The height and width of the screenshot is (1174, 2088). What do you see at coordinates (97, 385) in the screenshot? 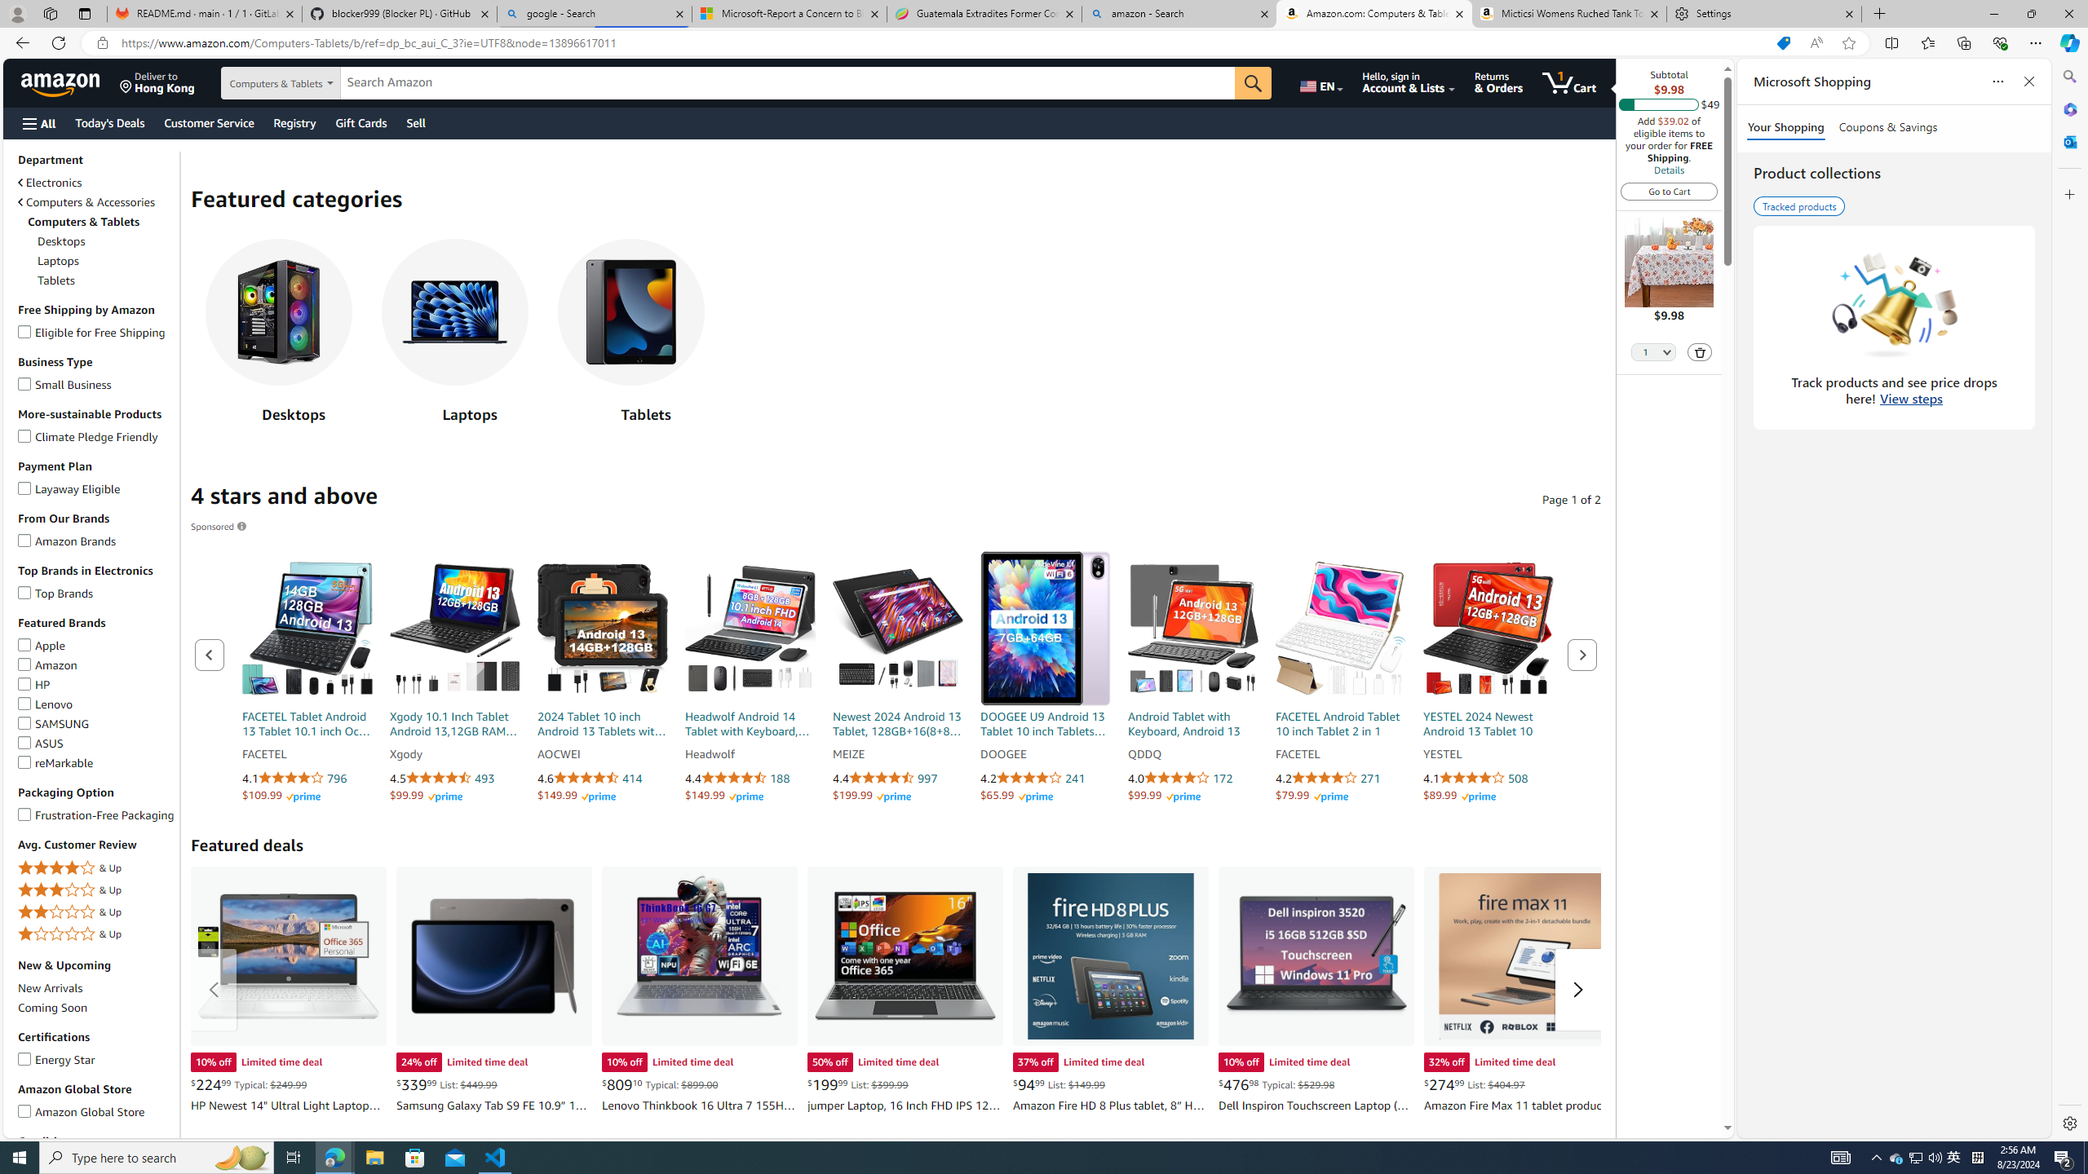
I see `Small BusinessSmall Business` at bounding box center [97, 385].